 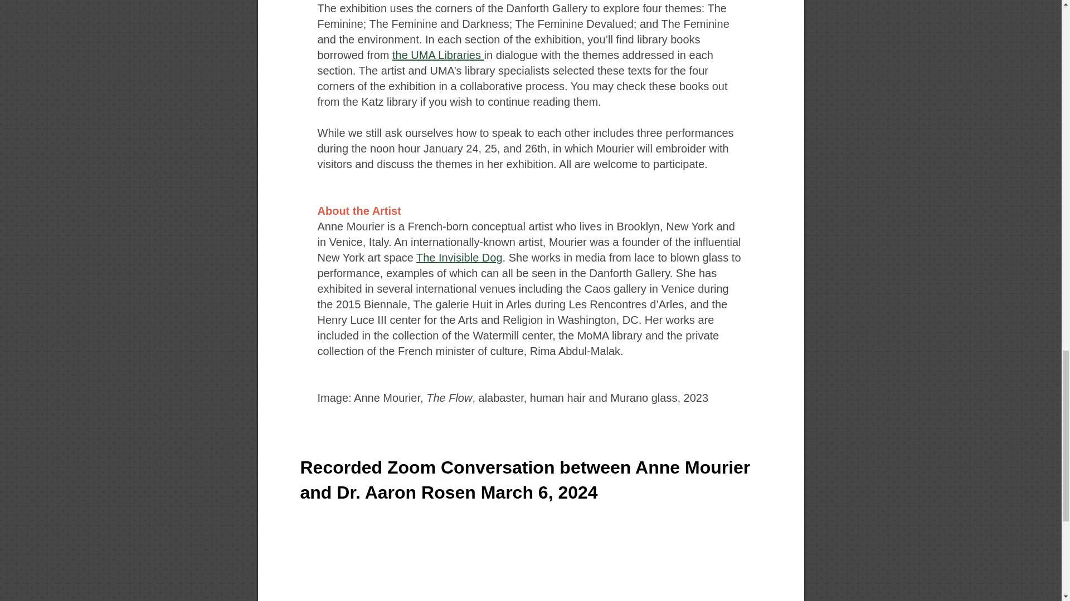 What do you see at coordinates (459, 258) in the screenshot?
I see `The Invisible Dog` at bounding box center [459, 258].